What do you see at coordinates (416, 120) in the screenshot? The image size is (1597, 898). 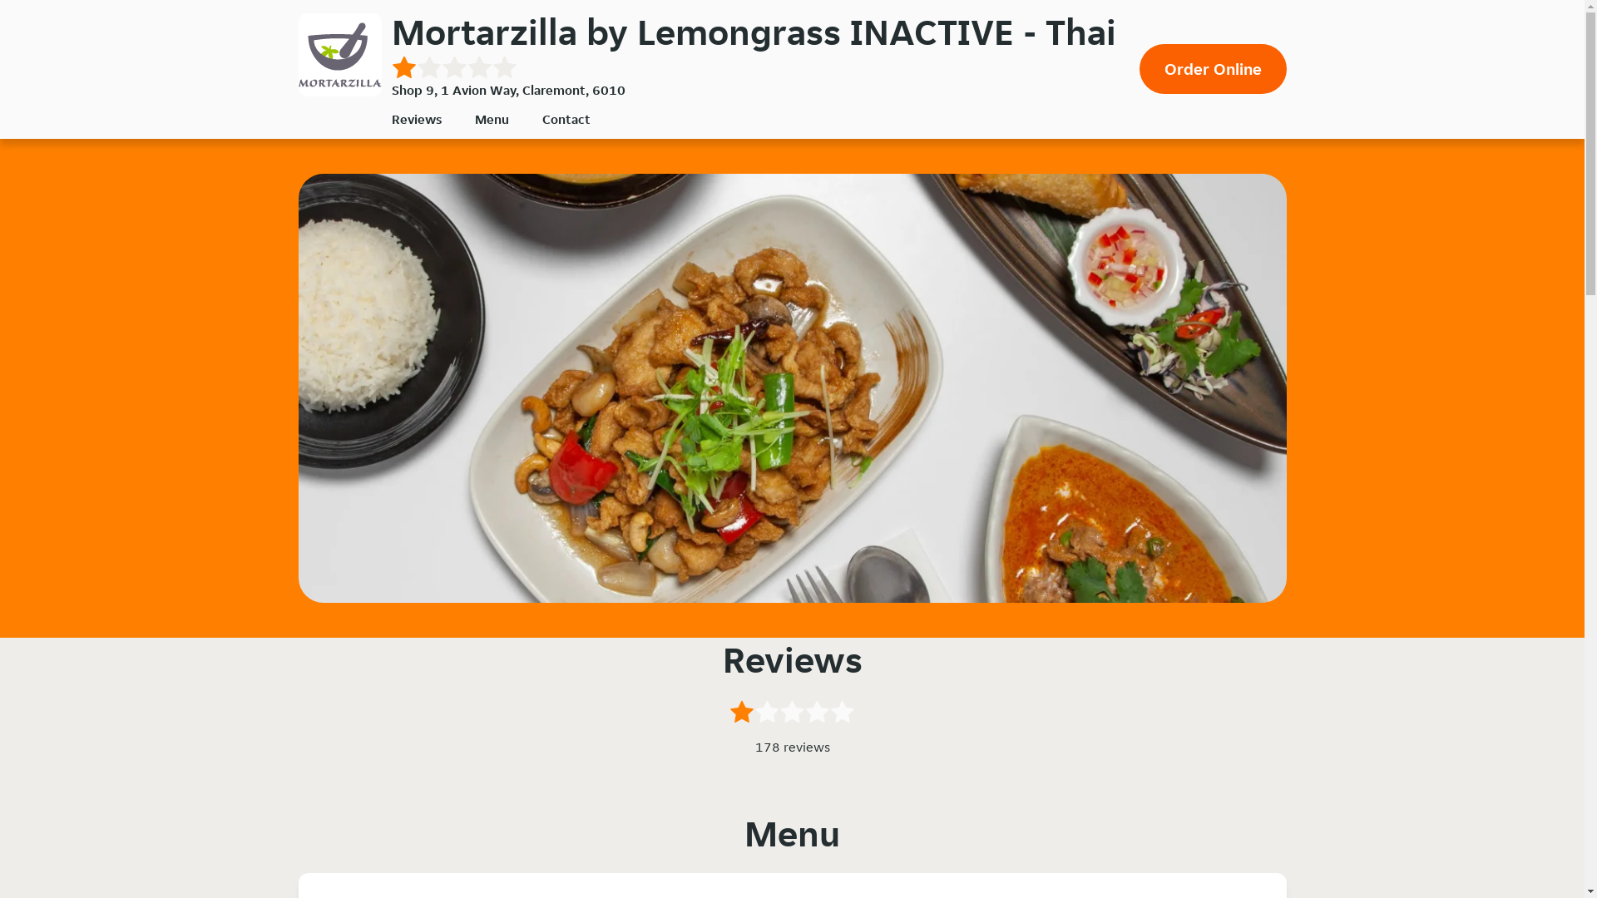 I see `Reviews` at bounding box center [416, 120].